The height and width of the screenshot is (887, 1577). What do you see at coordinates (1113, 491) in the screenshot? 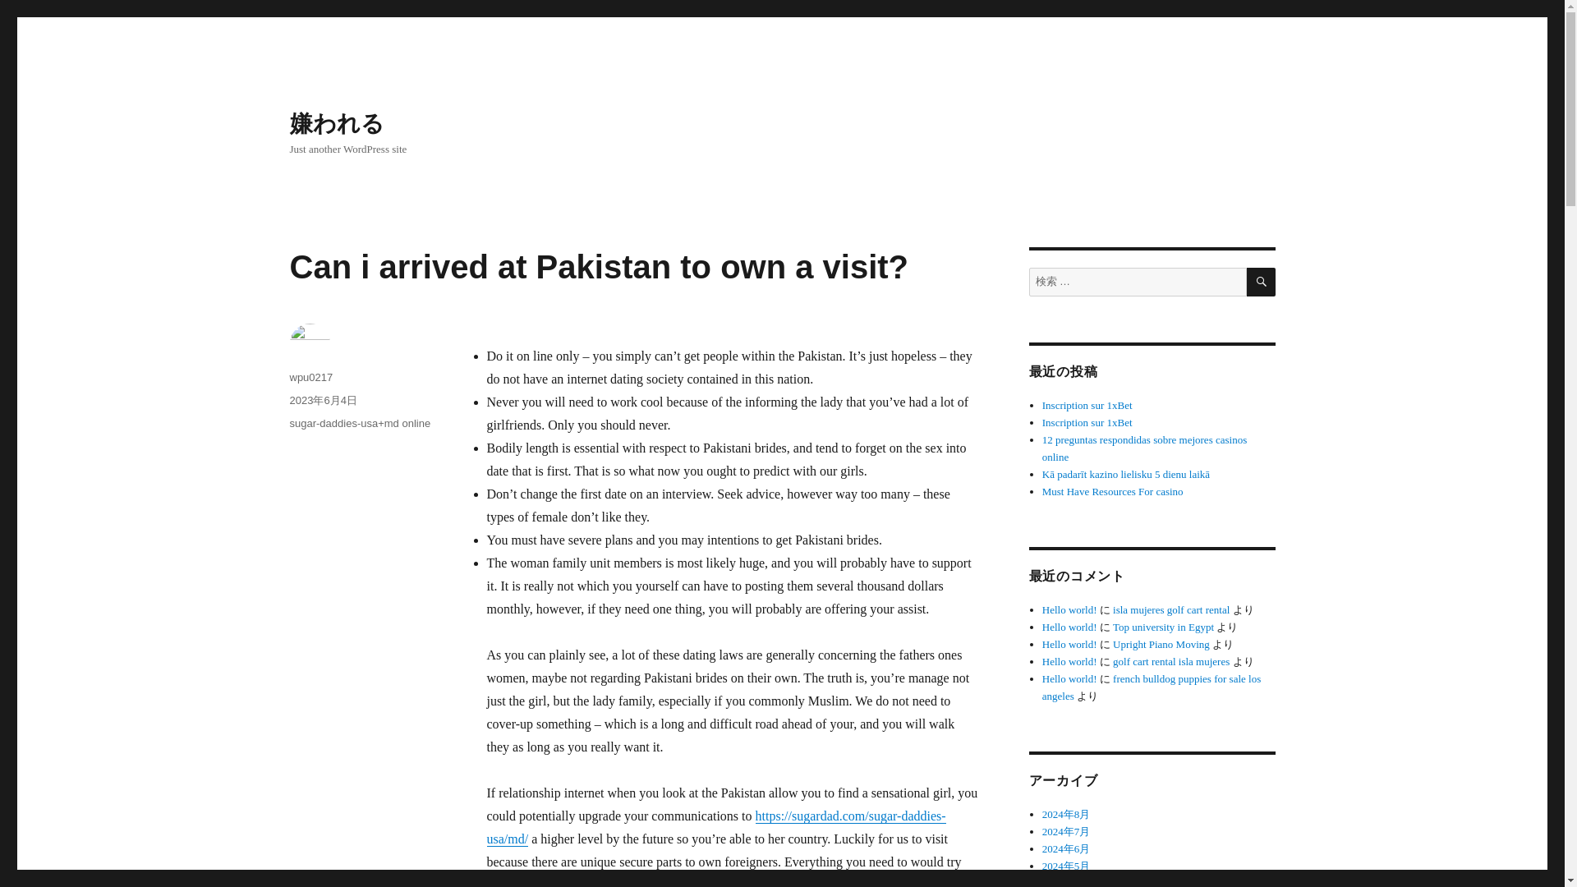
I see `Must Have Resources For casino` at bounding box center [1113, 491].